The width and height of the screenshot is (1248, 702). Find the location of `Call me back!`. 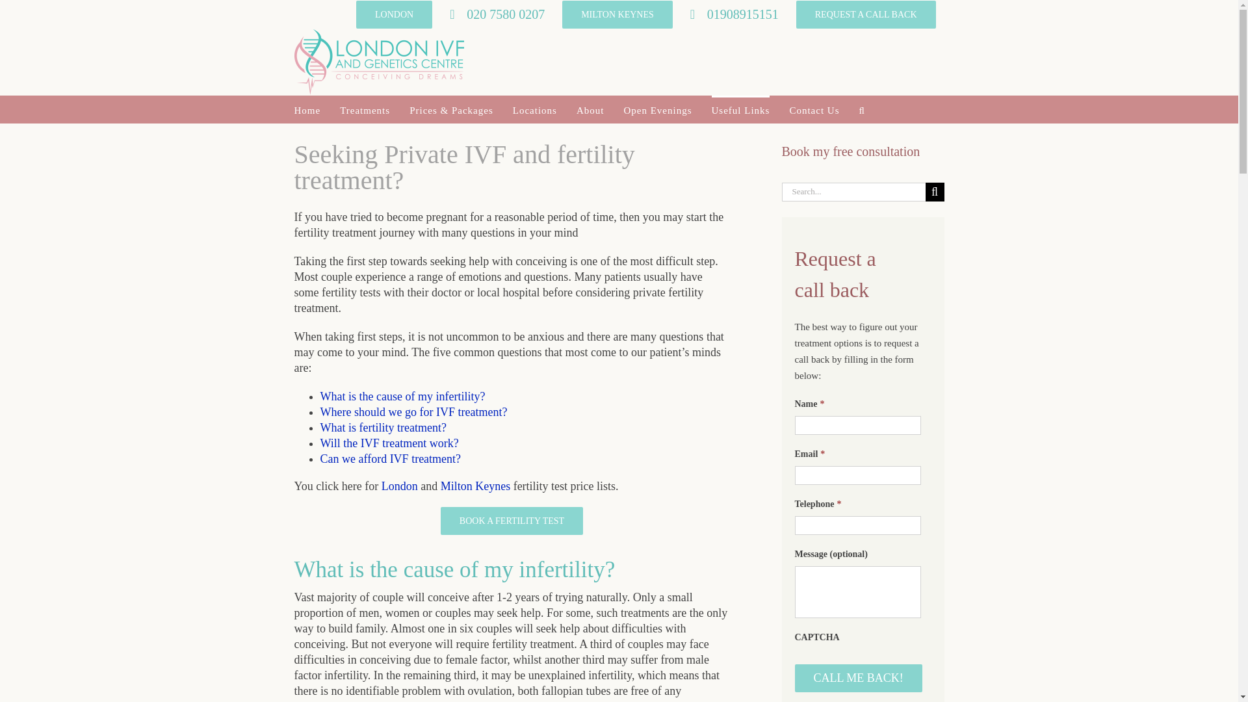

Call me back! is located at coordinates (858, 677).